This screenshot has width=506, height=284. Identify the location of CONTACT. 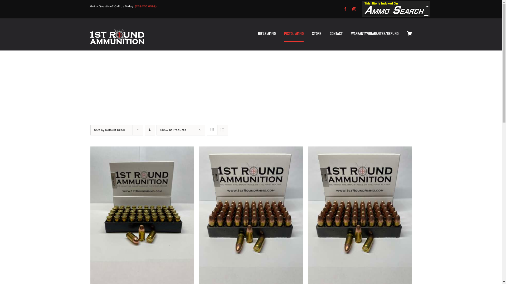
(336, 34).